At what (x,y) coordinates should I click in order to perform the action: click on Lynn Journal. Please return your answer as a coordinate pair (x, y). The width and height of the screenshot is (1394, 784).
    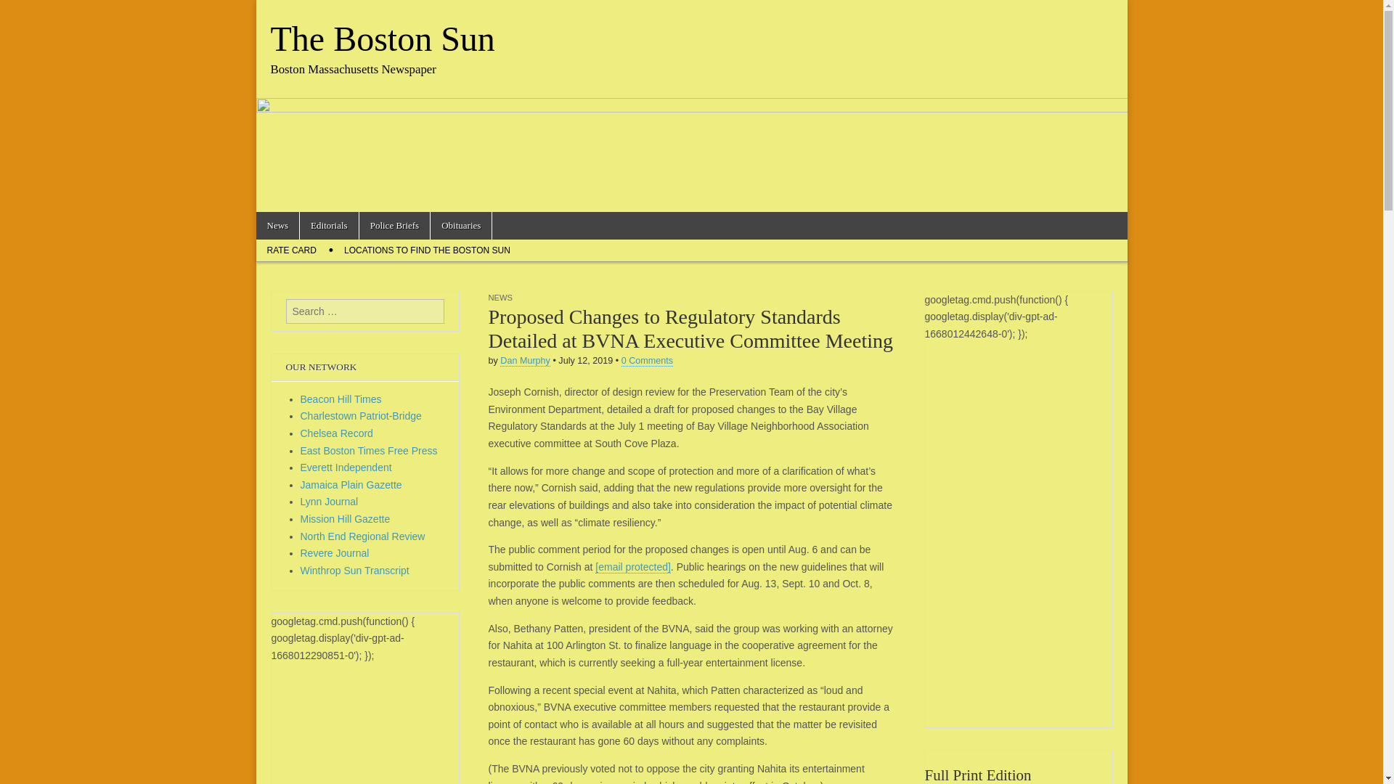
    Looking at the image, I should click on (330, 501).